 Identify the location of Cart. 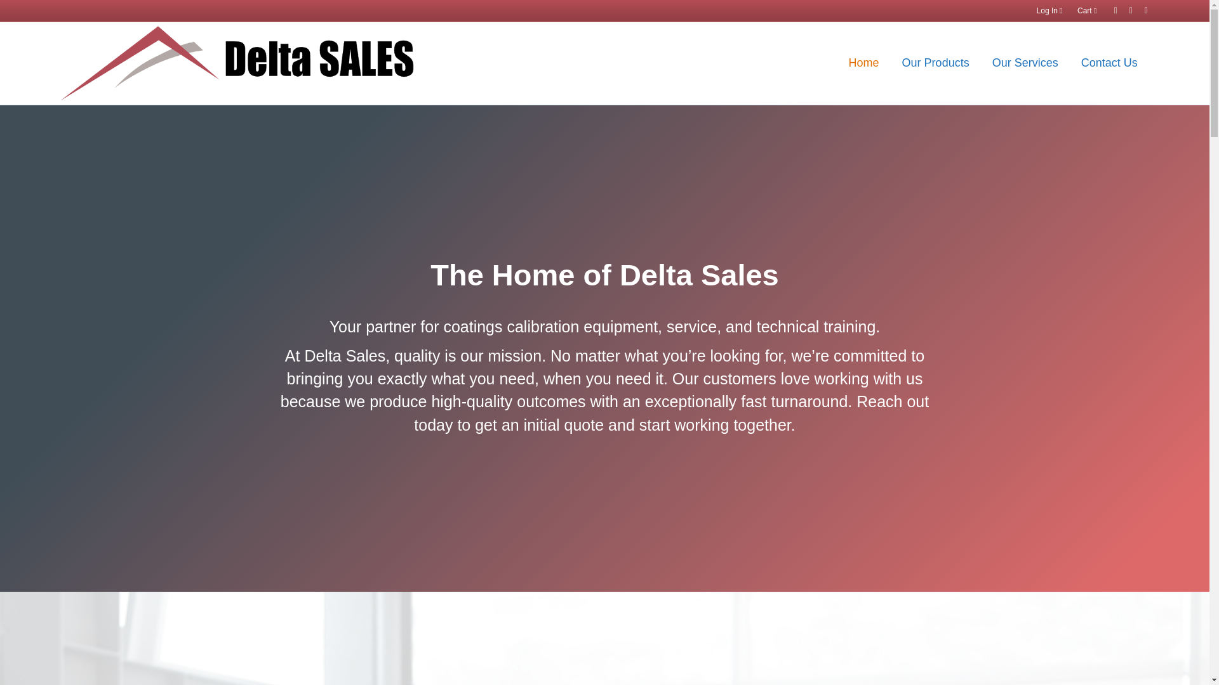
(1087, 11).